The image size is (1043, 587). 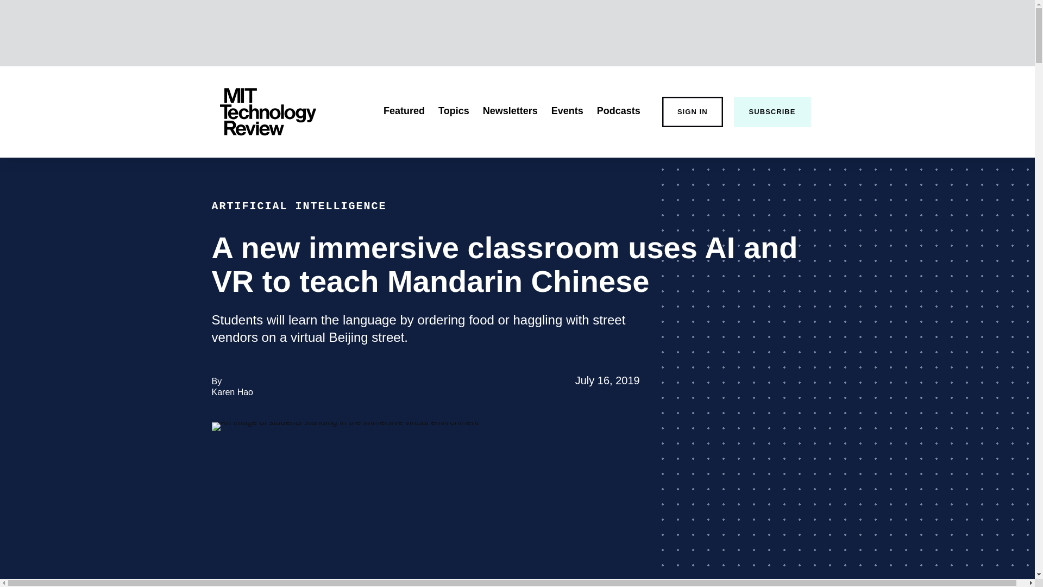 I want to click on SIGN IN, so click(x=404, y=111).